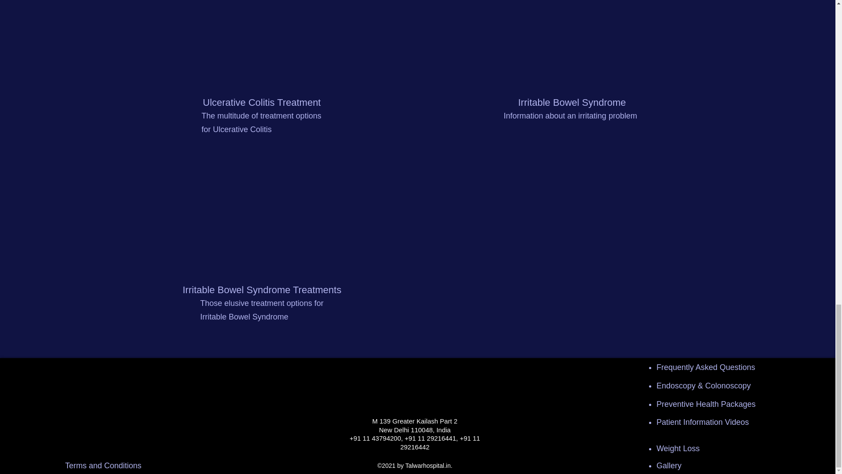 The width and height of the screenshot is (842, 474). What do you see at coordinates (706, 367) in the screenshot?
I see `Frequently Asked Questions` at bounding box center [706, 367].